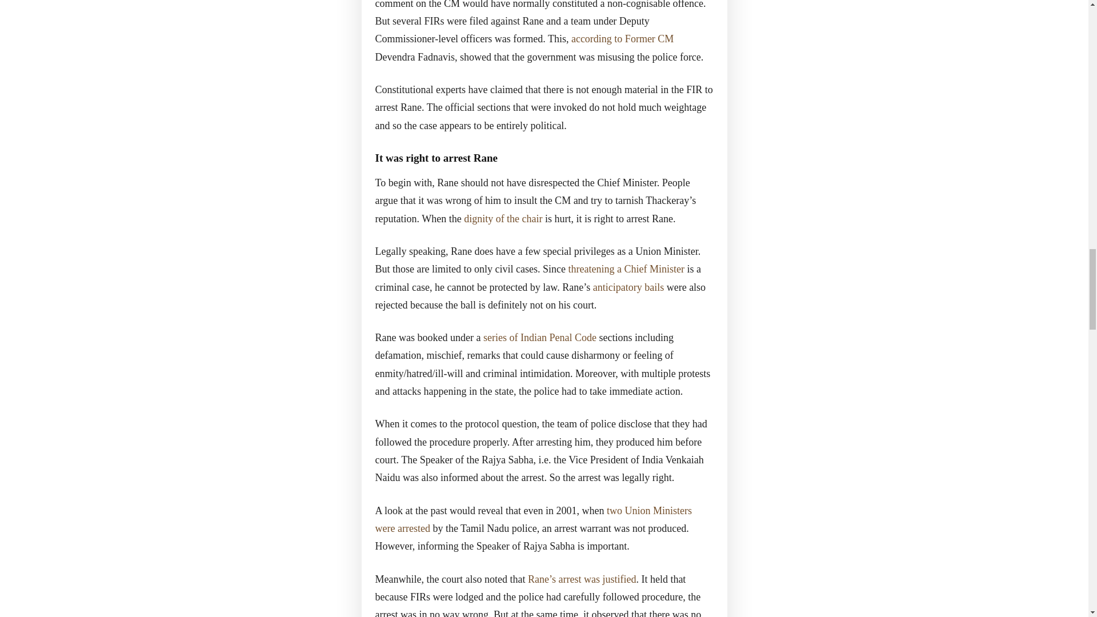 The width and height of the screenshot is (1097, 617). I want to click on dignity of the chair, so click(503, 218).